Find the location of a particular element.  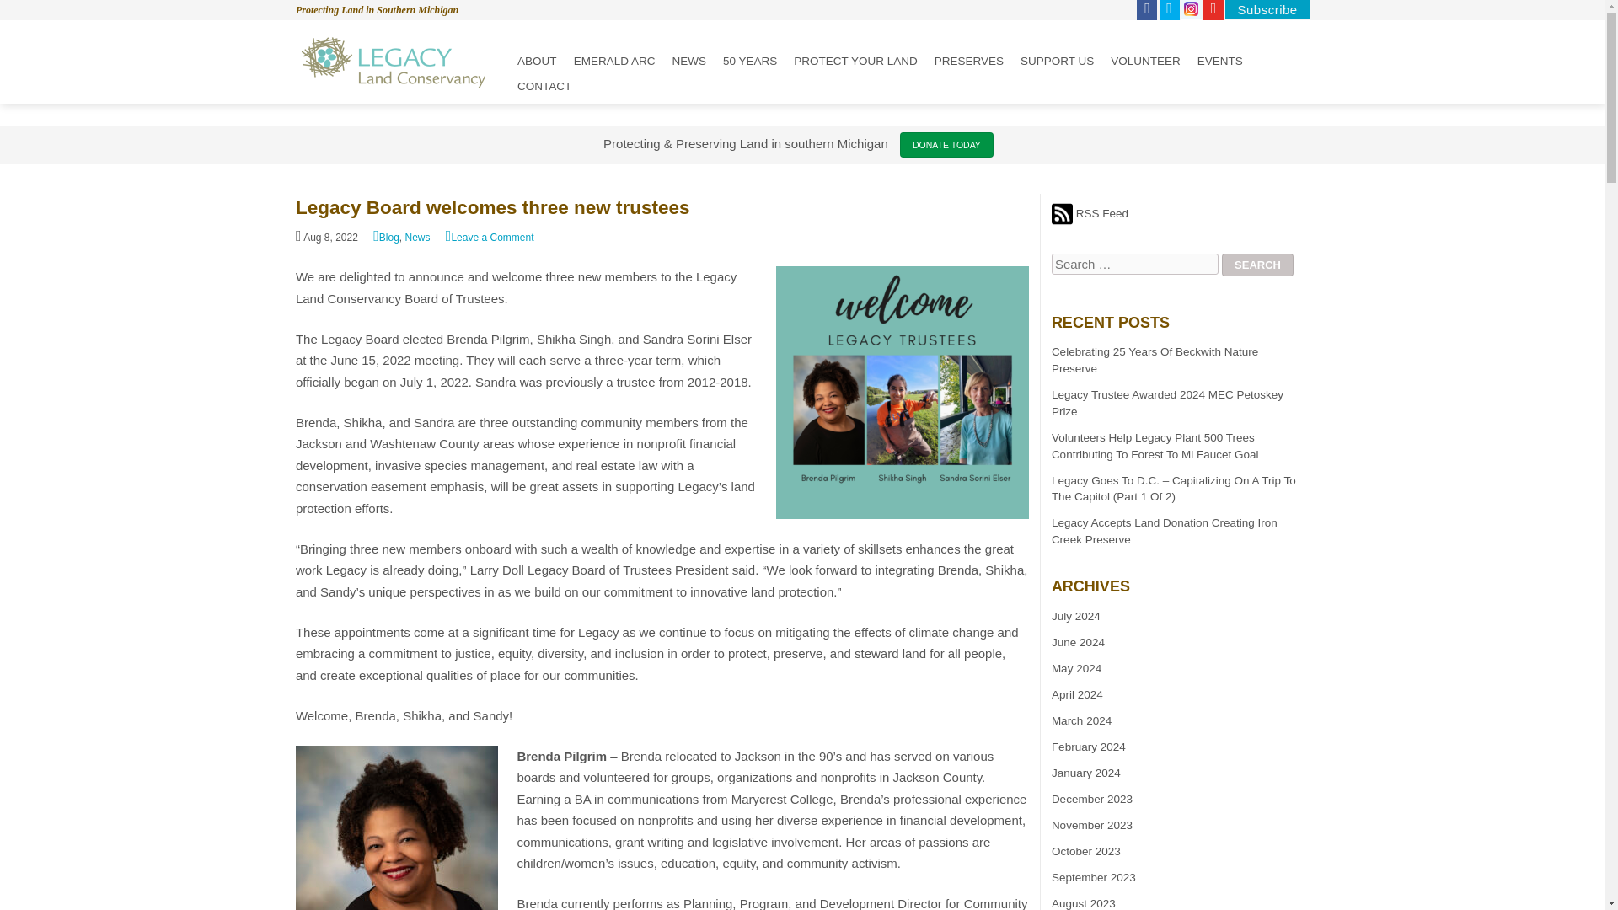

Search is located at coordinates (1257, 265).